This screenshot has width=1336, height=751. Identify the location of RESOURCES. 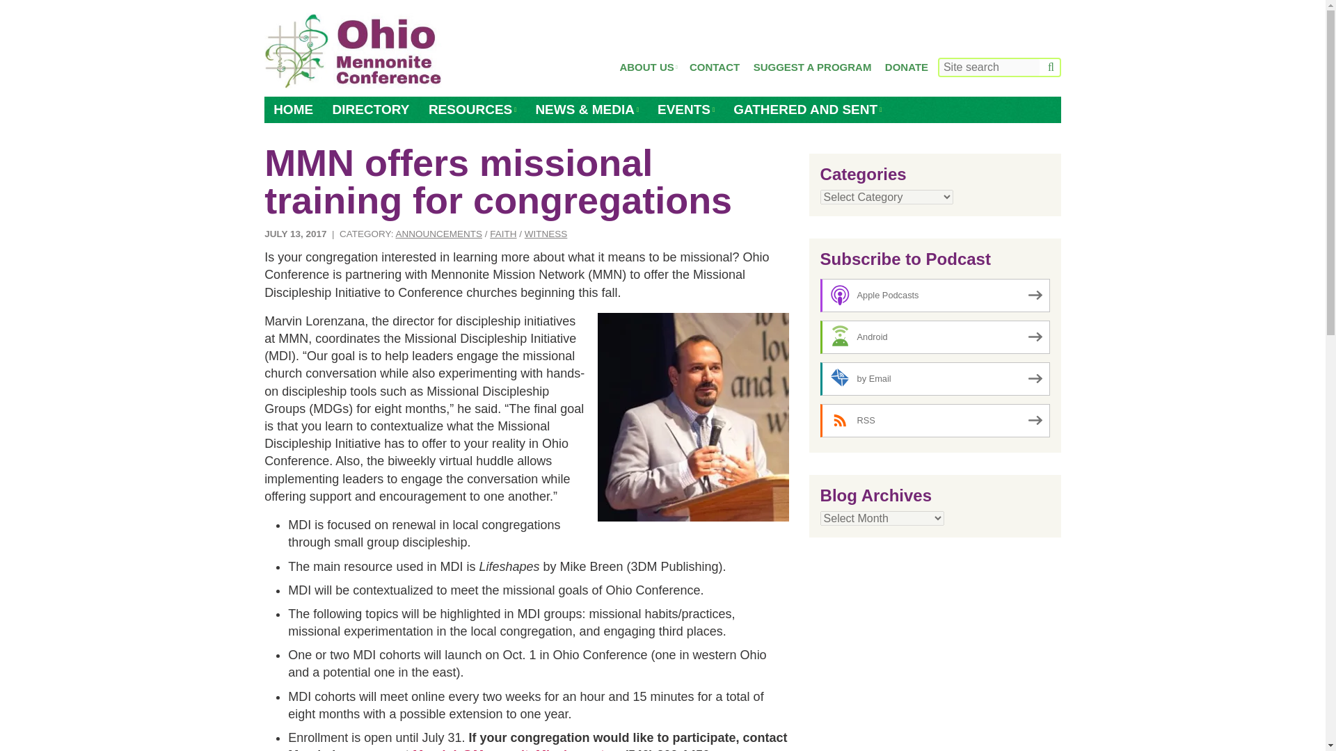
(472, 110).